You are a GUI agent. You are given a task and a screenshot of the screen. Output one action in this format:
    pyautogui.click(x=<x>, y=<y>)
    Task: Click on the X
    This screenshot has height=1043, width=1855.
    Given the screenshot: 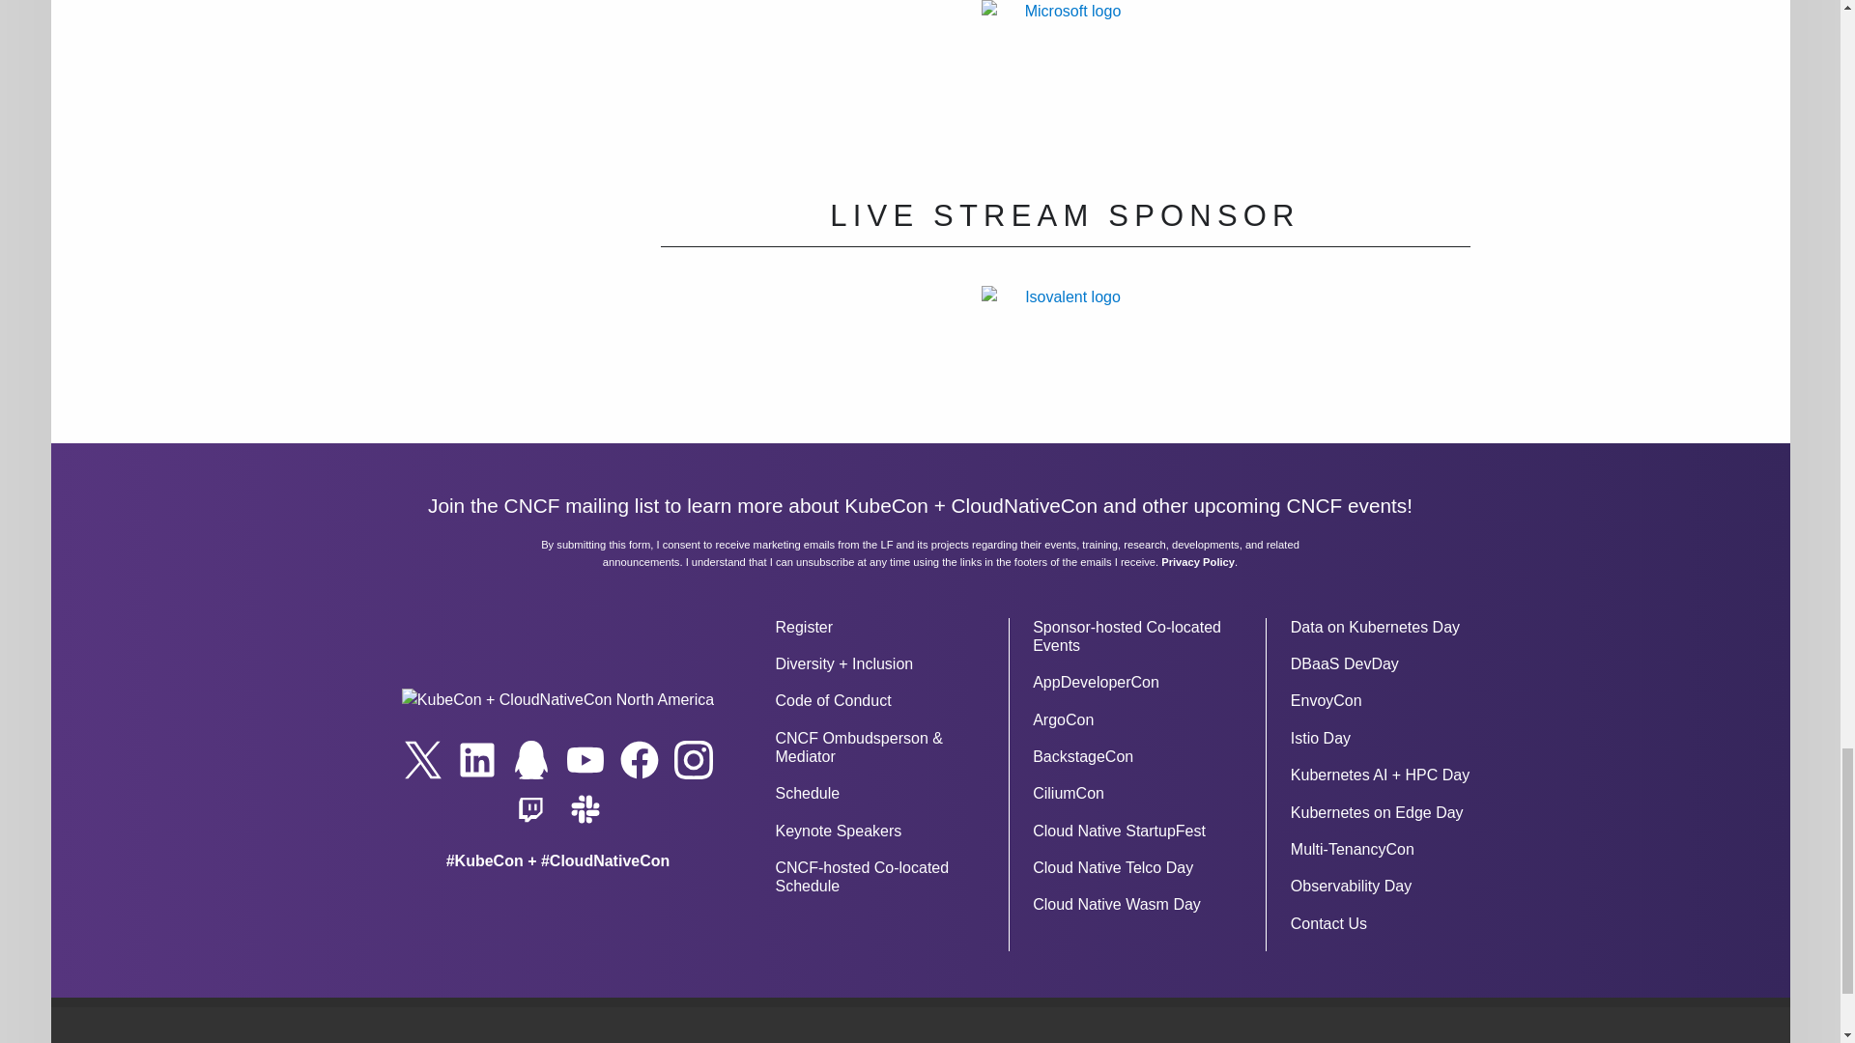 What is the action you would take?
    pyautogui.click(x=423, y=759)
    